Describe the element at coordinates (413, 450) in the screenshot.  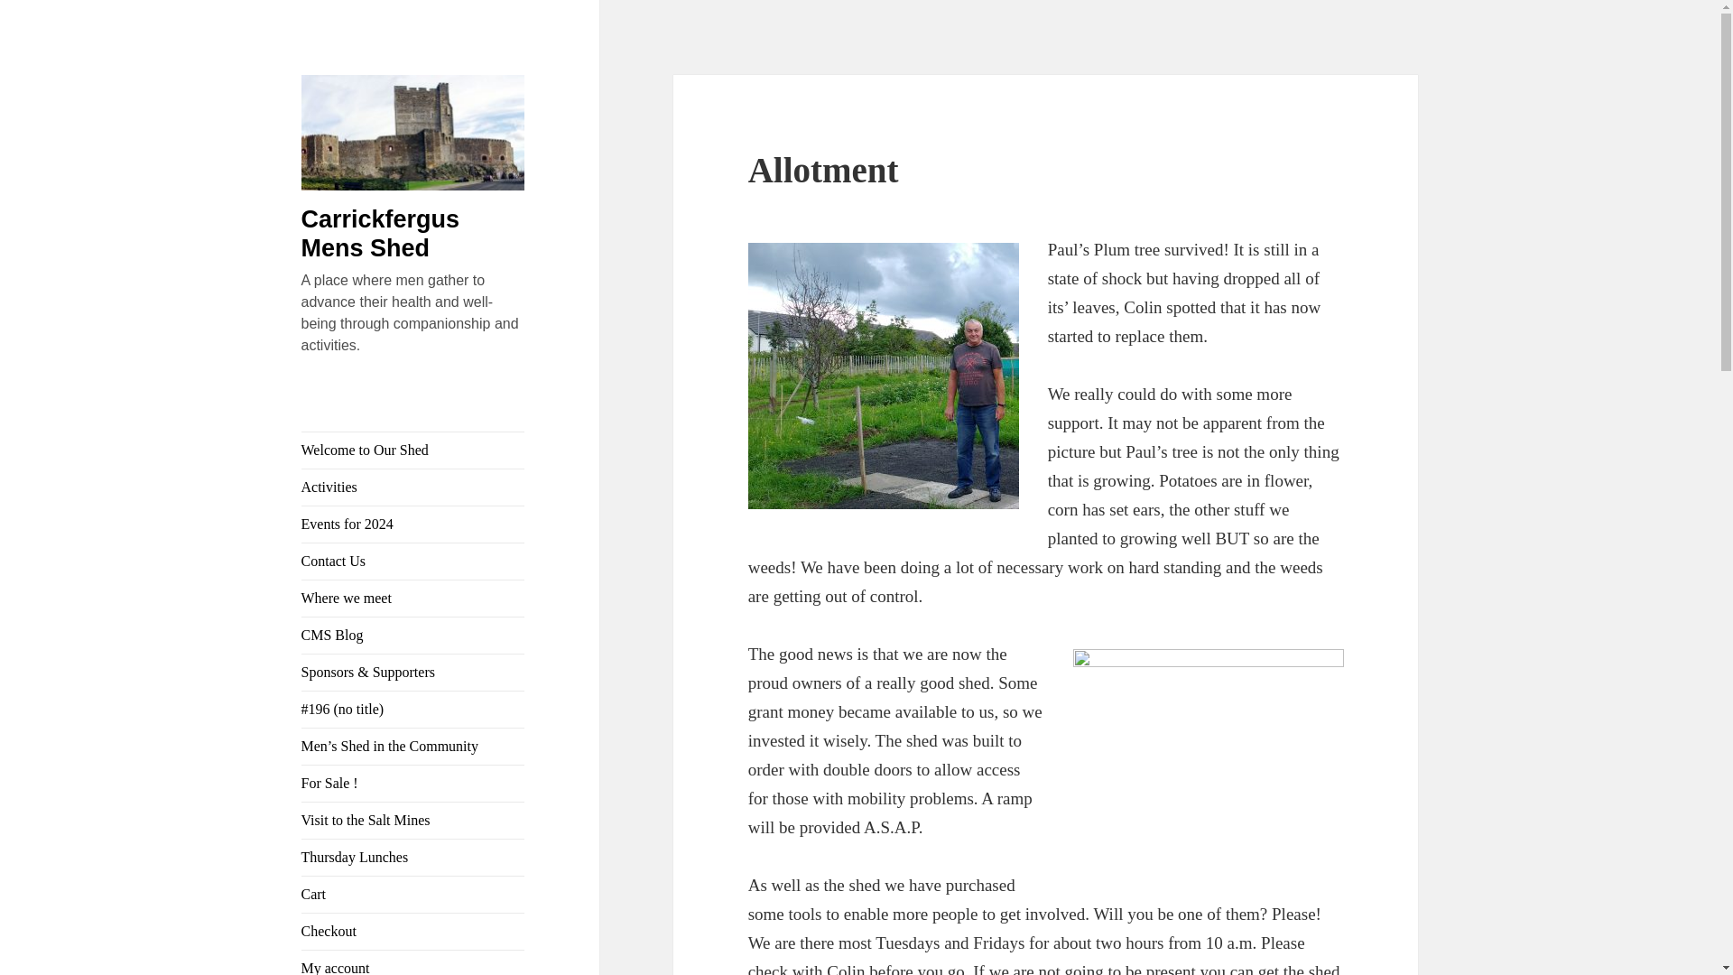
I see `Welcome to Our Shed` at that location.